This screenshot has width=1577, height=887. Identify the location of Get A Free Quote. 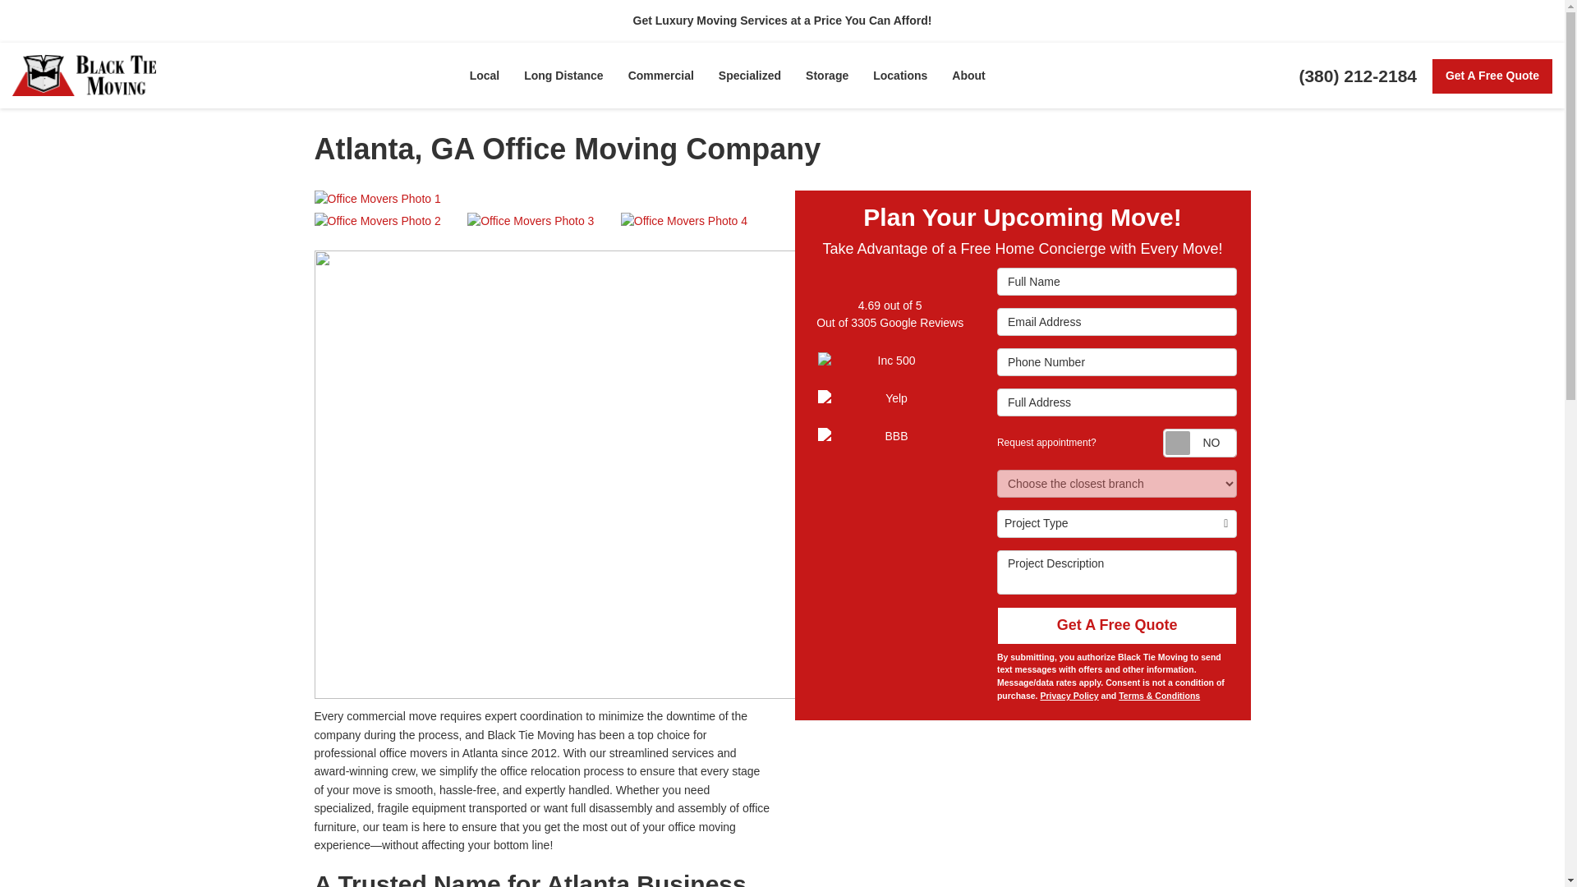
(1492, 76).